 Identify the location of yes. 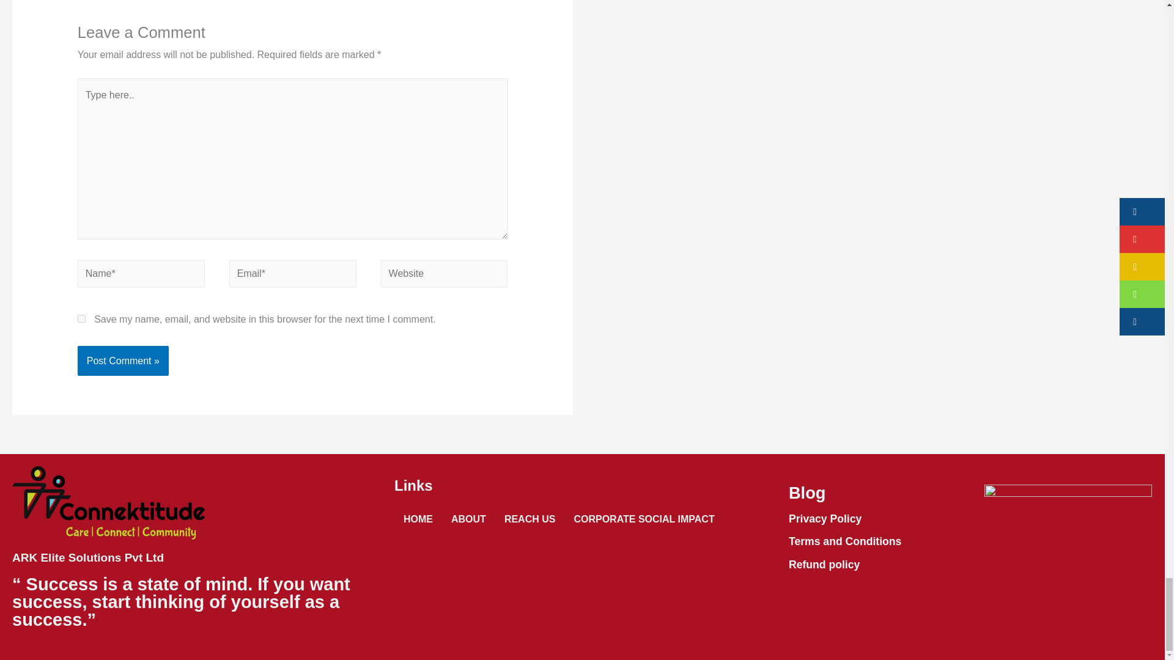
(81, 319).